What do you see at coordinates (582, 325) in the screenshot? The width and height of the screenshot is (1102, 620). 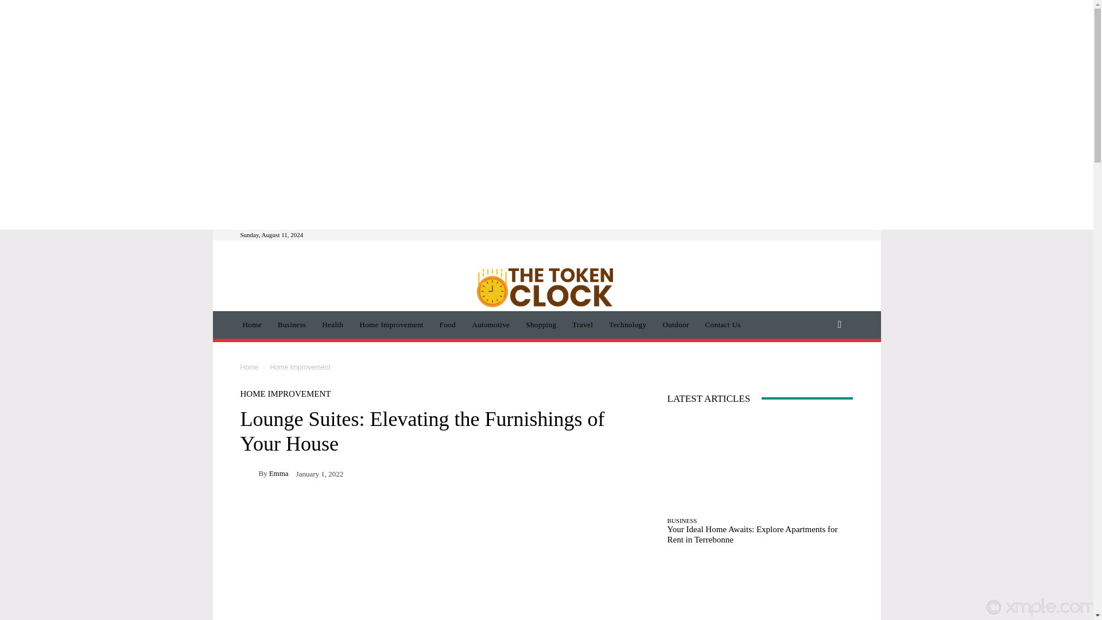 I see `Travel` at bounding box center [582, 325].